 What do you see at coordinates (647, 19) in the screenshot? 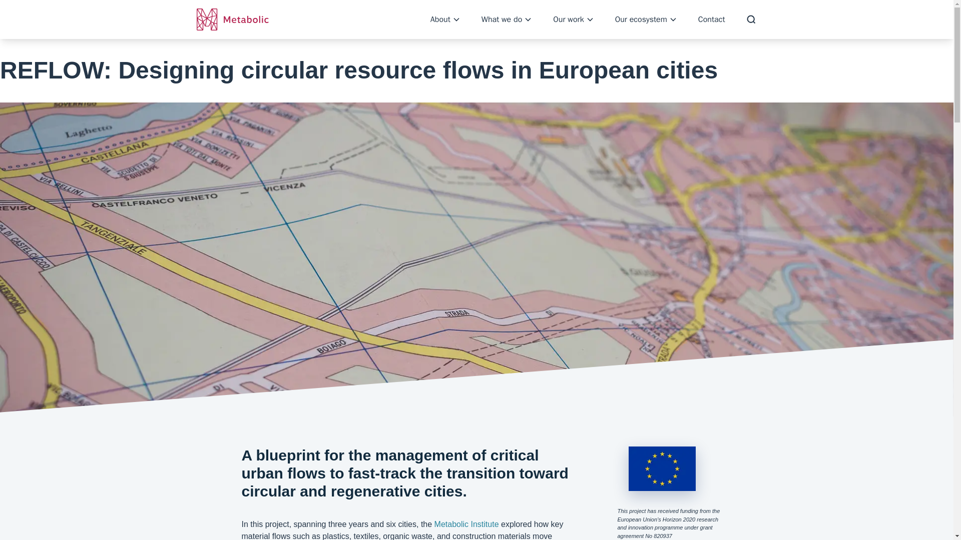
I see `Our ecosystem` at bounding box center [647, 19].